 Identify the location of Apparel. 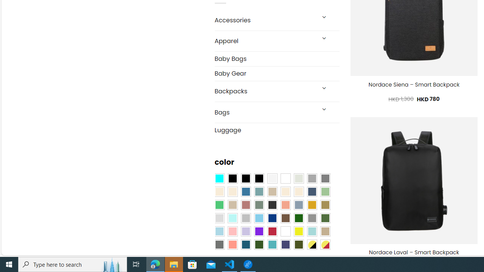
(265, 41).